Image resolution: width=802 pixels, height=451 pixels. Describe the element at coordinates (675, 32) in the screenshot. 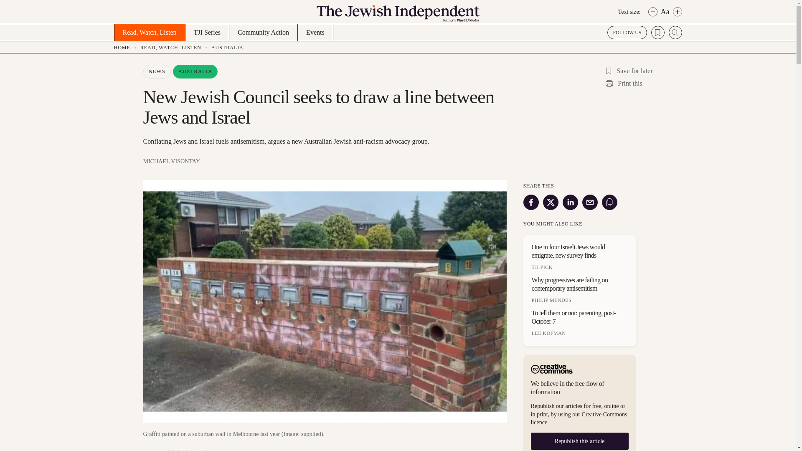

I see `search` at that location.